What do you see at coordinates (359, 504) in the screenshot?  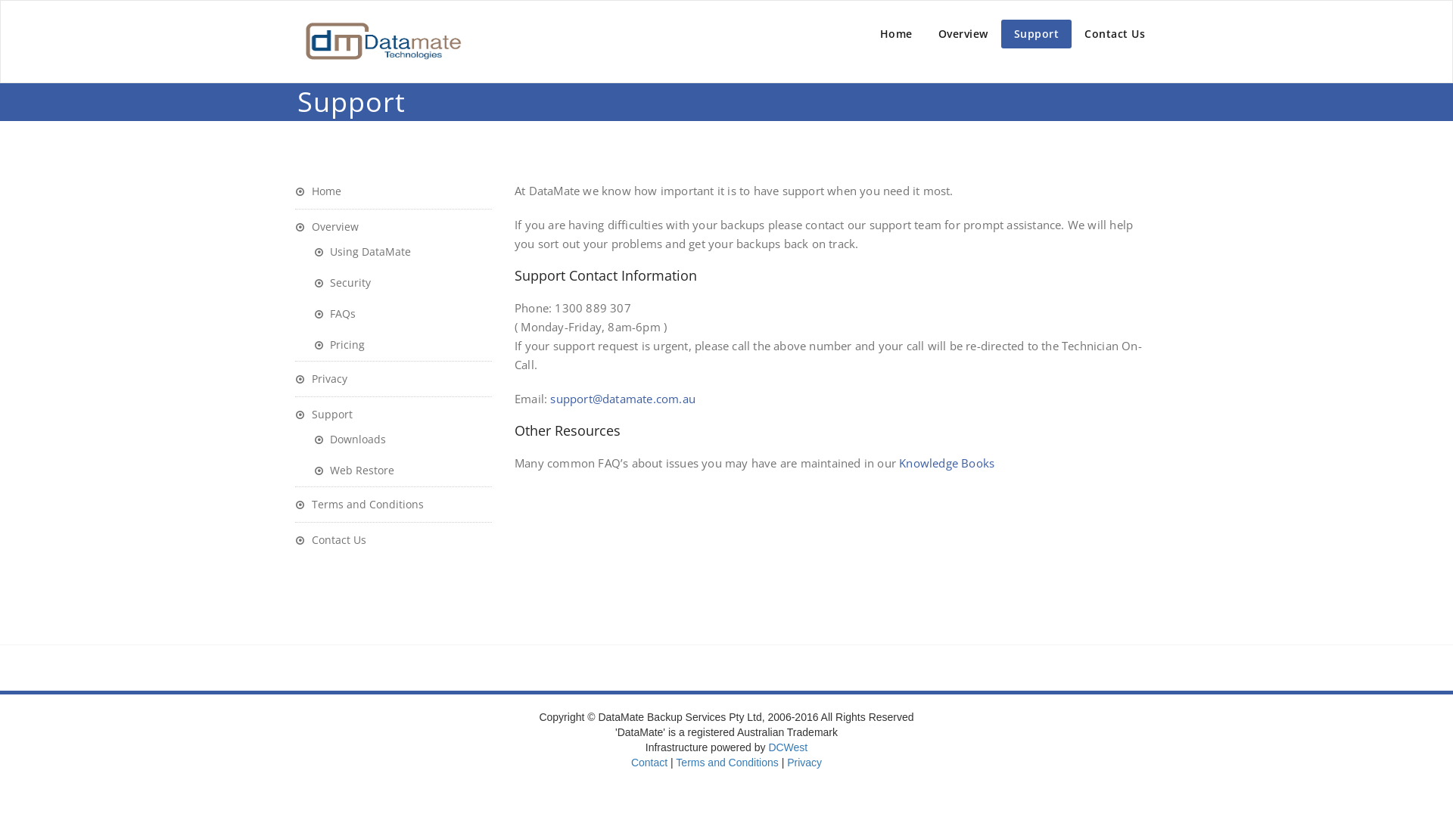 I see `Terms and Conditions` at bounding box center [359, 504].